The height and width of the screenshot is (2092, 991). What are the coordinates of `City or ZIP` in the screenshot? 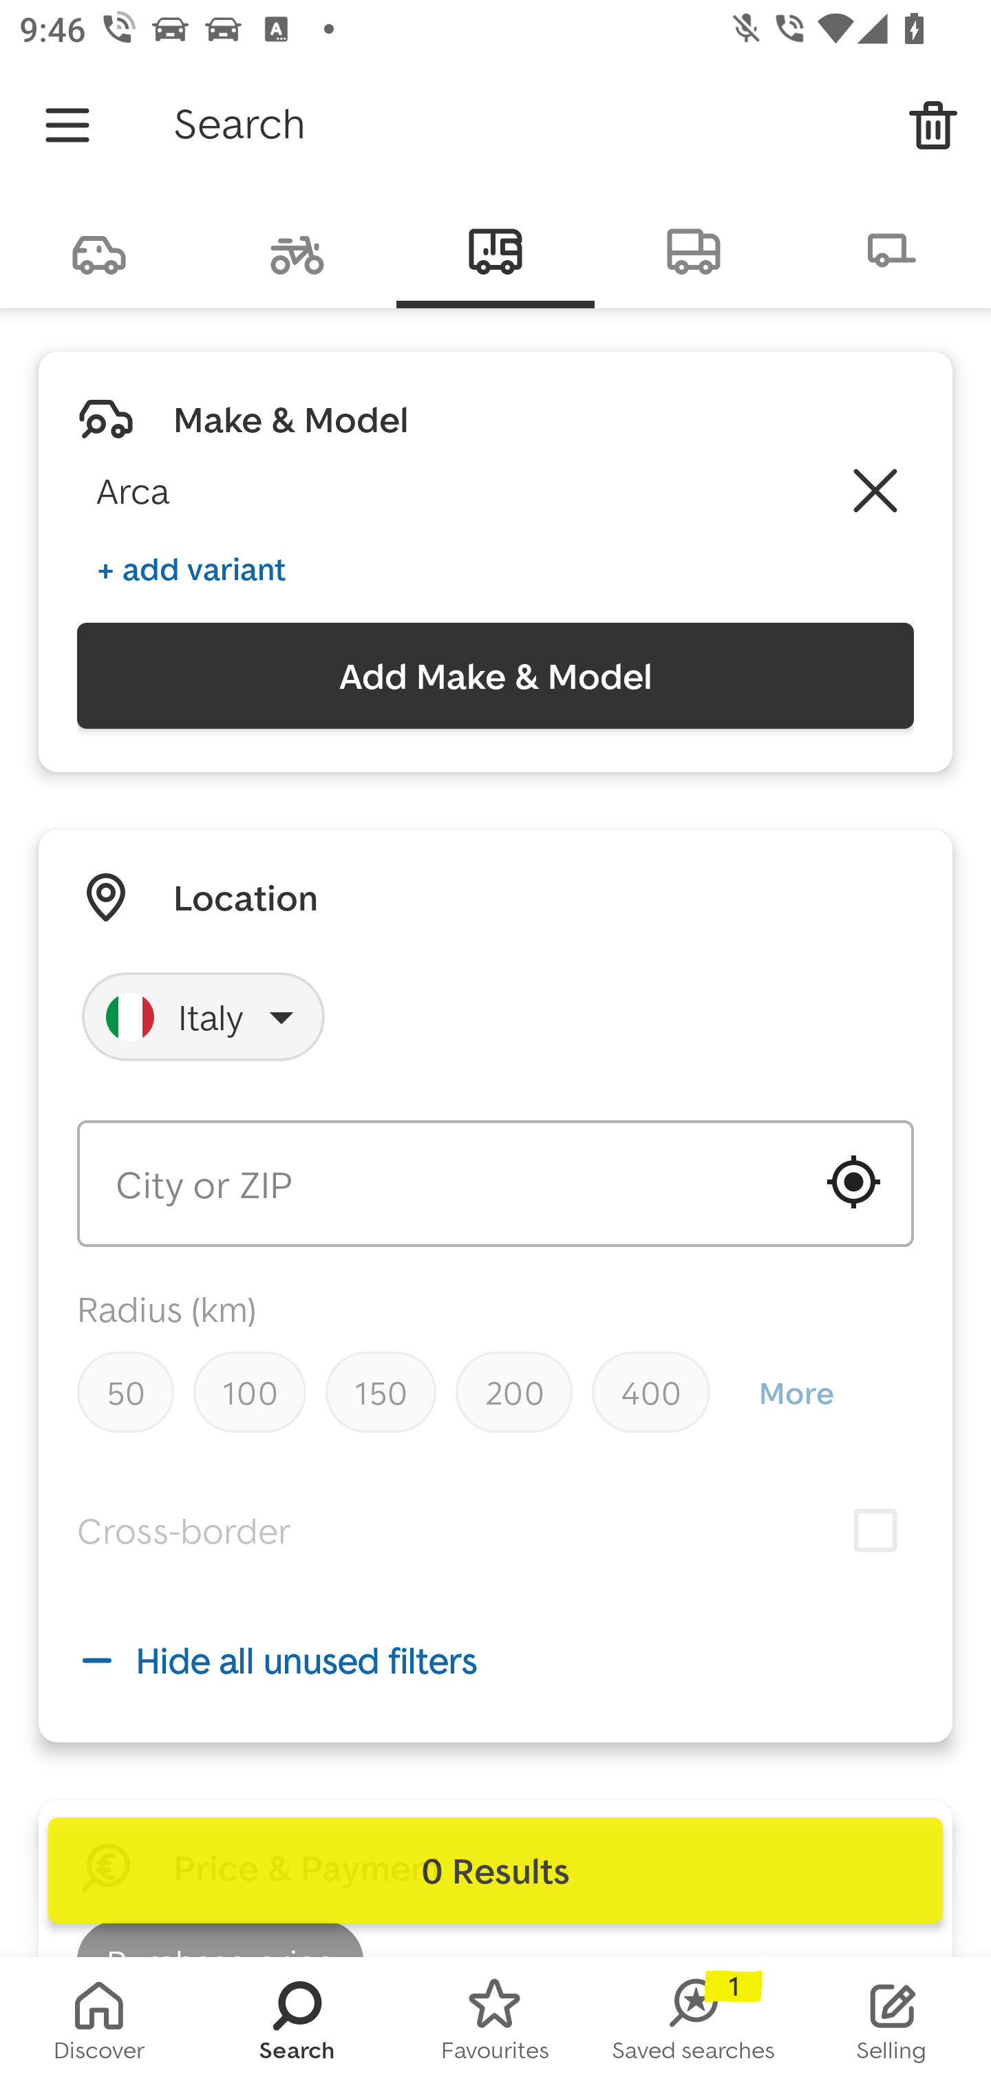 It's located at (495, 1184).